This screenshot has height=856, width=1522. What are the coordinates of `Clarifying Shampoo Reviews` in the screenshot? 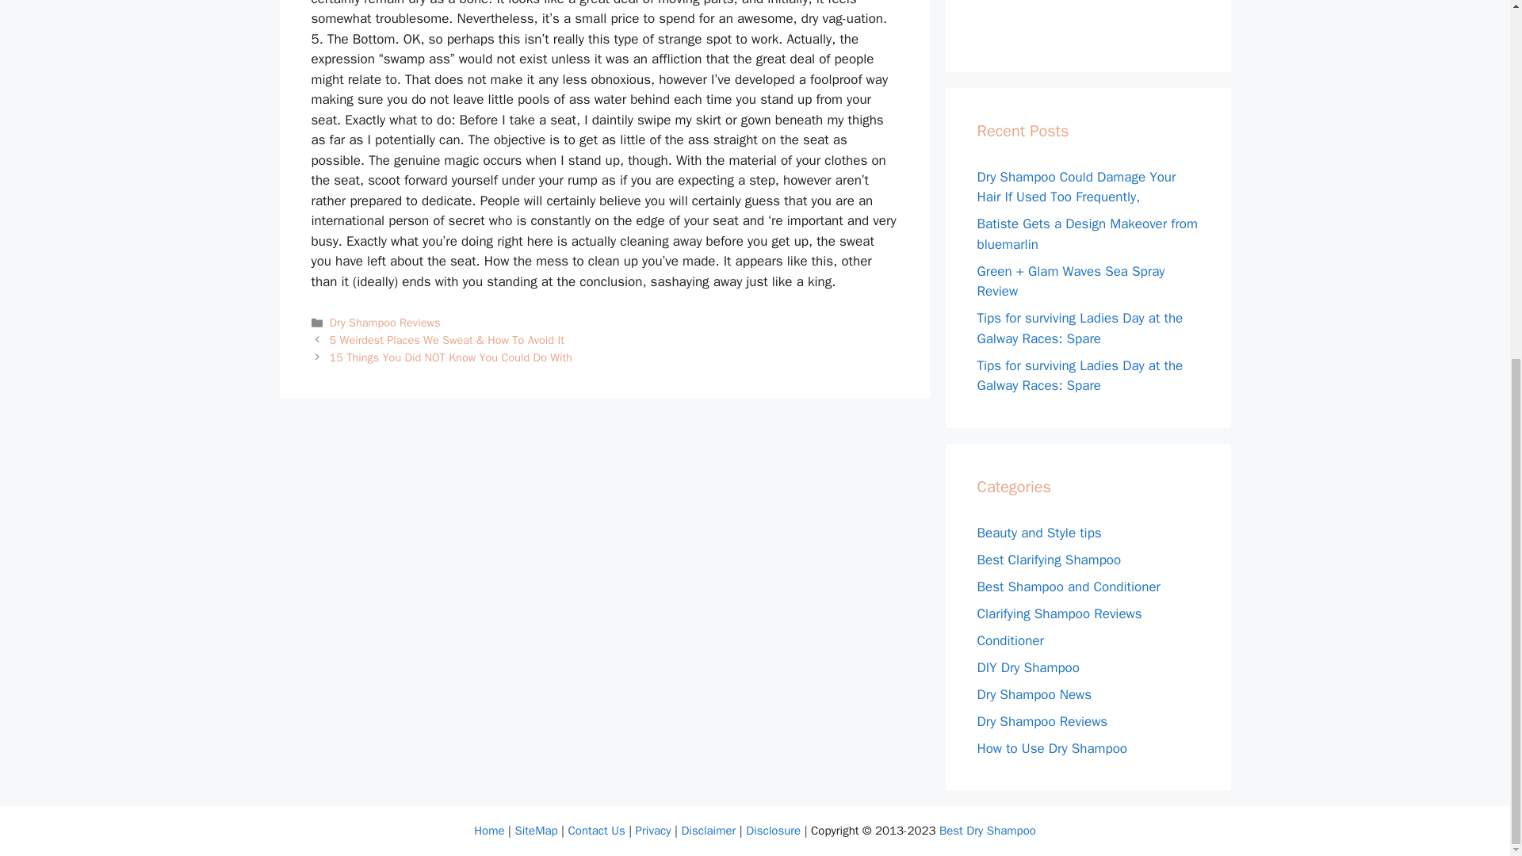 It's located at (1059, 613).